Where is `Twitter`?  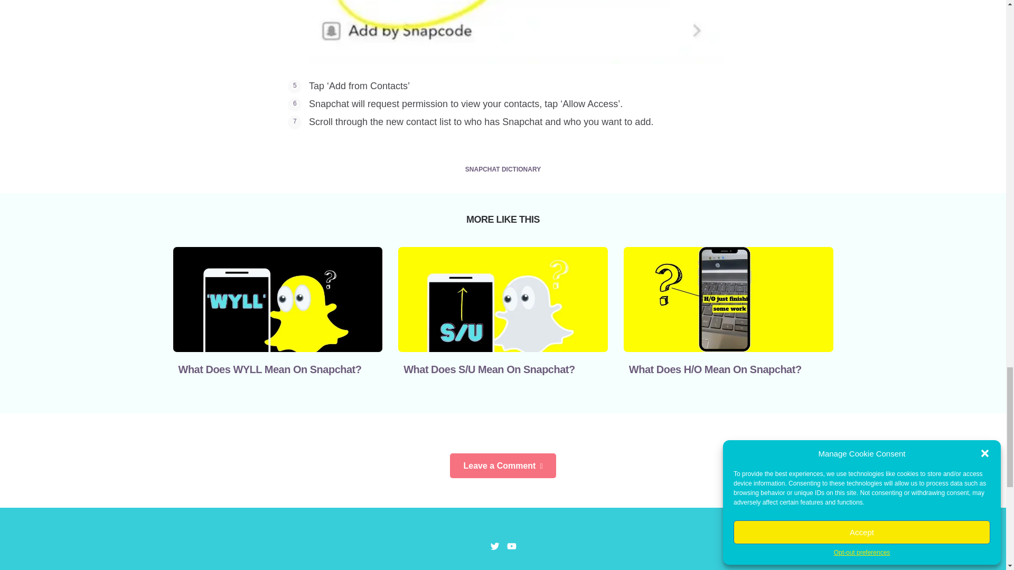 Twitter is located at coordinates (494, 546).